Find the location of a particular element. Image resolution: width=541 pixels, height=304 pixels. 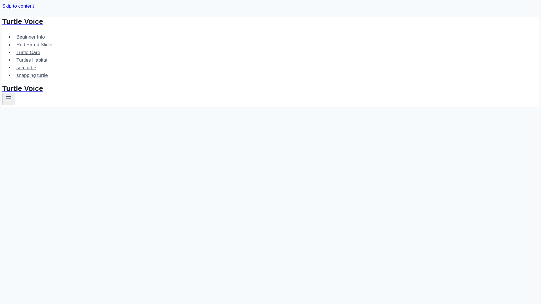

Turtle Care is located at coordinates (28, 52).